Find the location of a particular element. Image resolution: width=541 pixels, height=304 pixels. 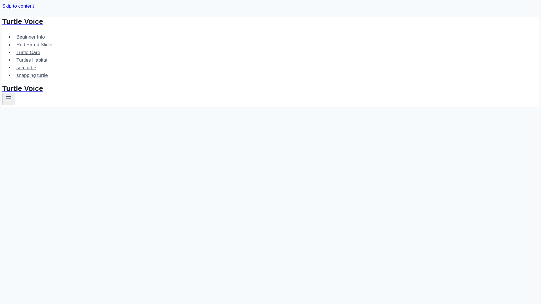

Turtle Care is located at coordinates (28, 52).